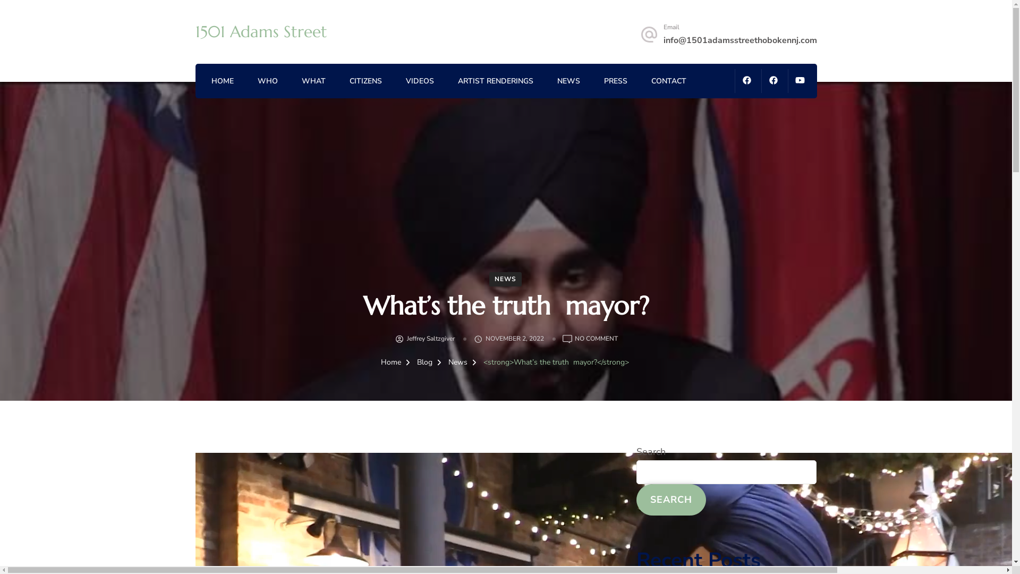  Describe the element at coordinates (496, 82) in the screenshot. I see `ARTIST RENDERINGS` at that location.